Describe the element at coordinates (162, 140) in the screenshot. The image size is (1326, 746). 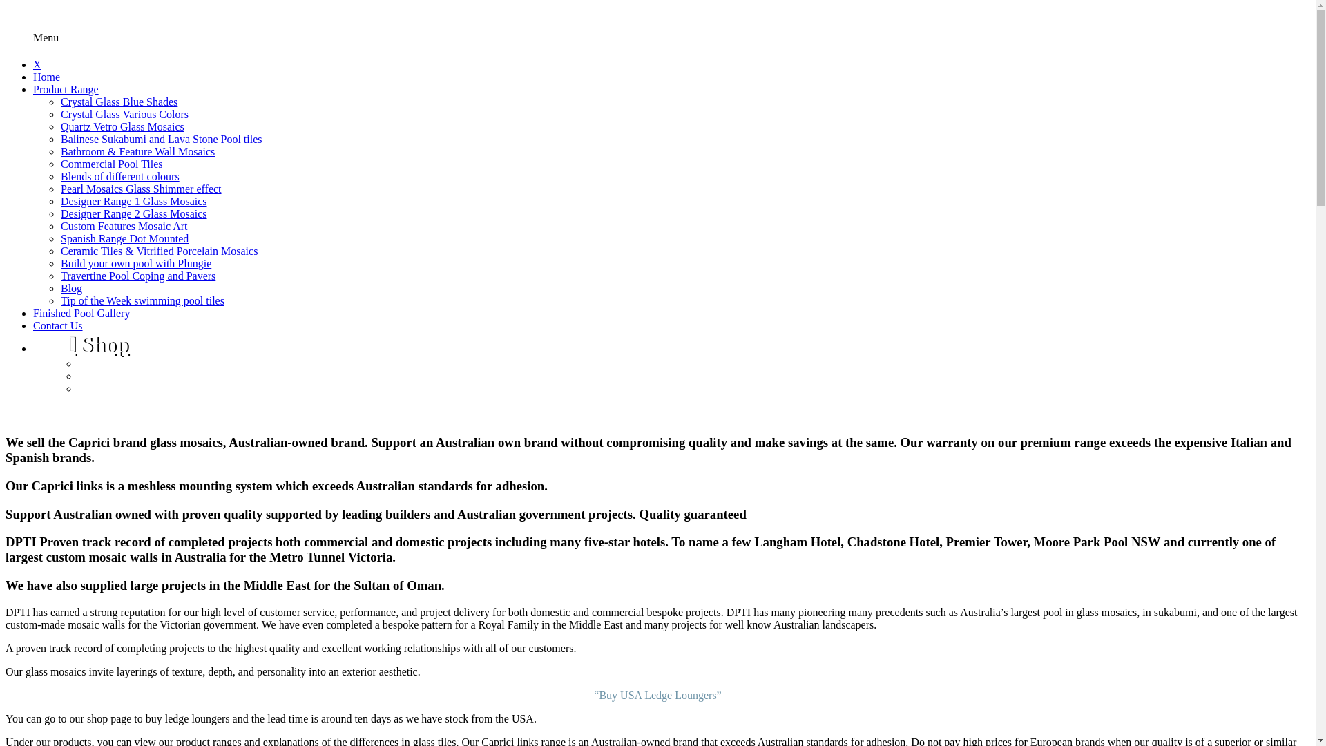
I see `Balinese Sukabumi and Lava Stone Pool tiles` at that location.